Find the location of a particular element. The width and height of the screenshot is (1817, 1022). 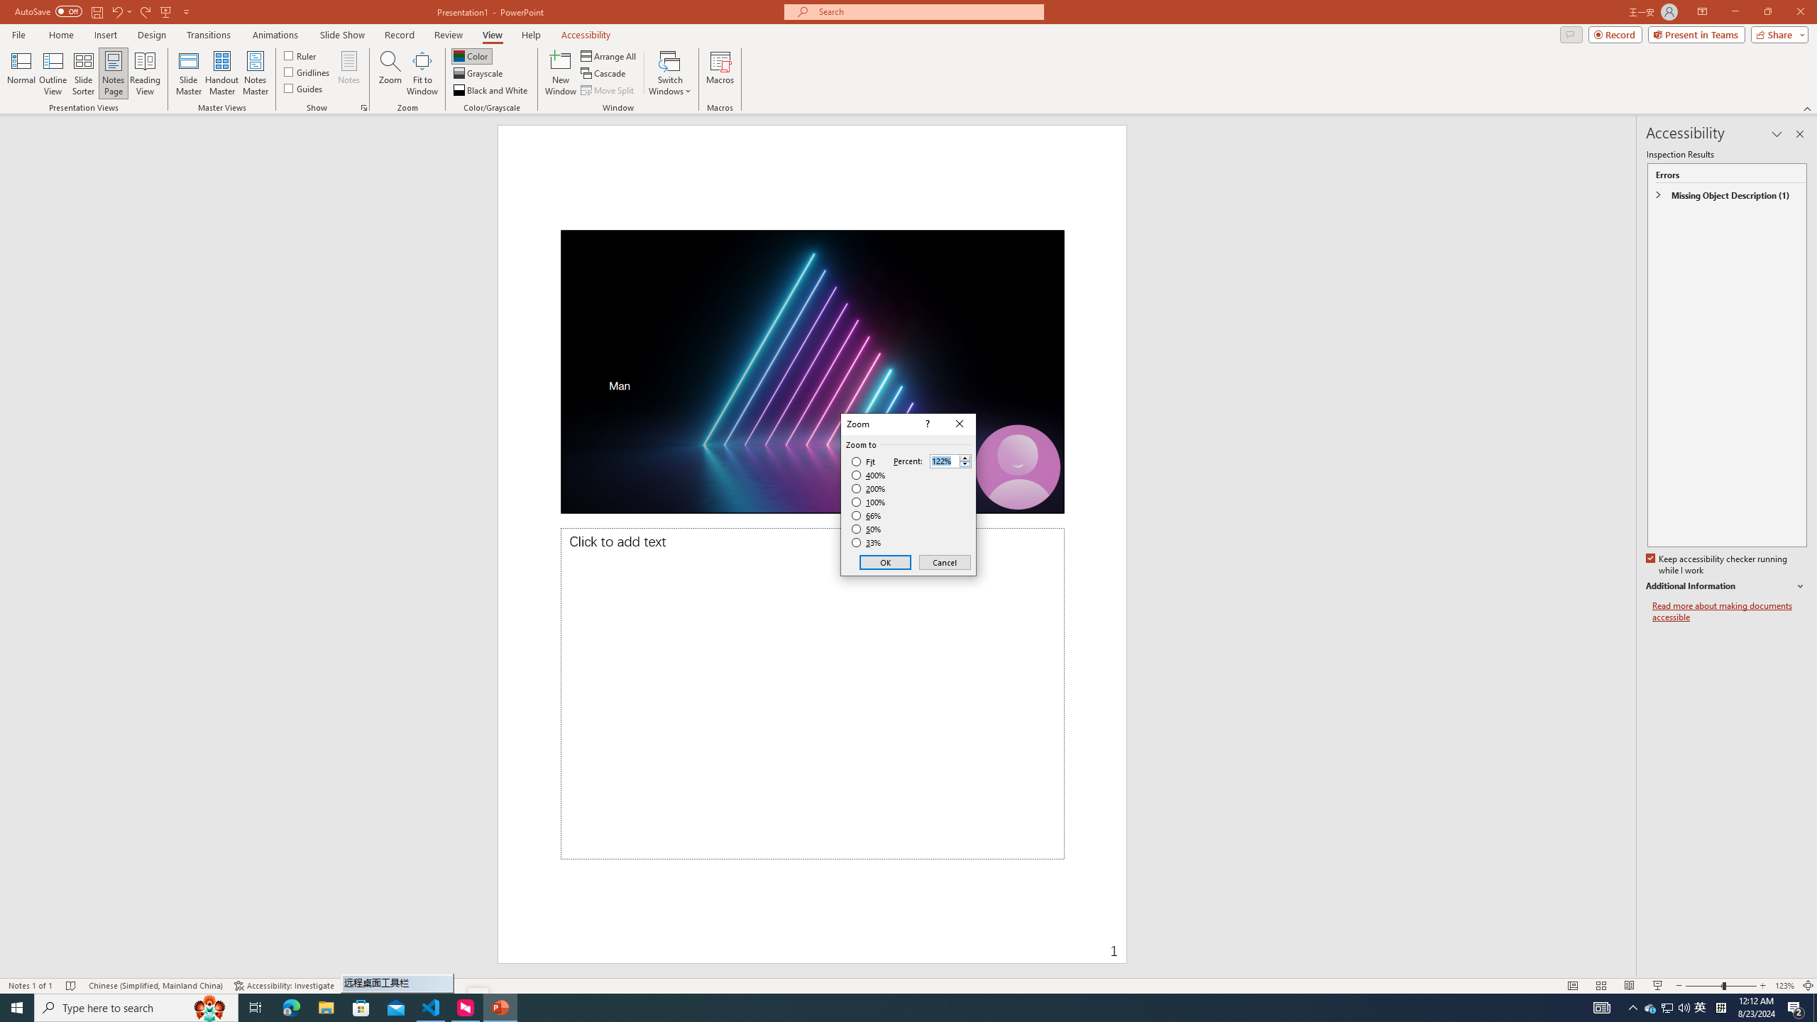

400% is located at coordinates (869, 476).